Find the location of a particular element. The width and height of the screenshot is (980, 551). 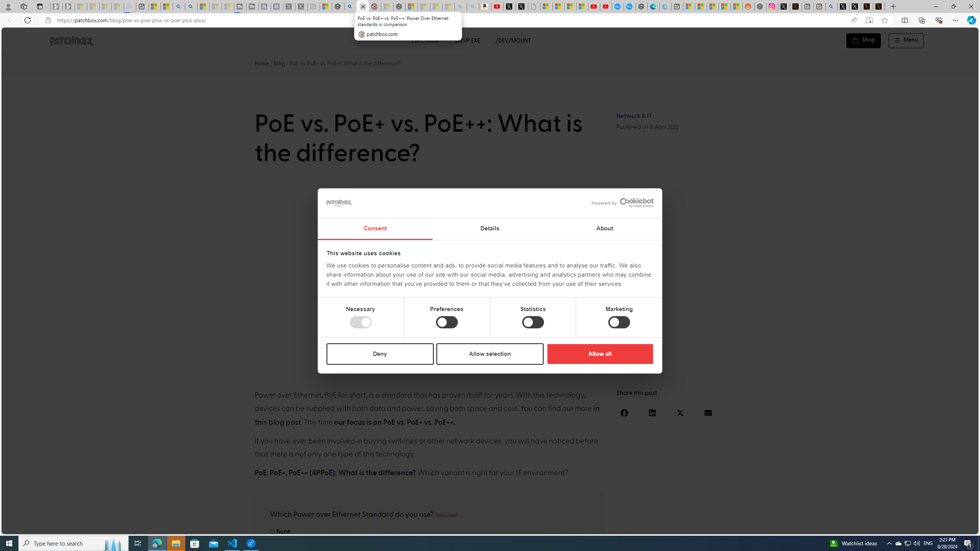

Language switcher : French is located at coordinates (837, 527).